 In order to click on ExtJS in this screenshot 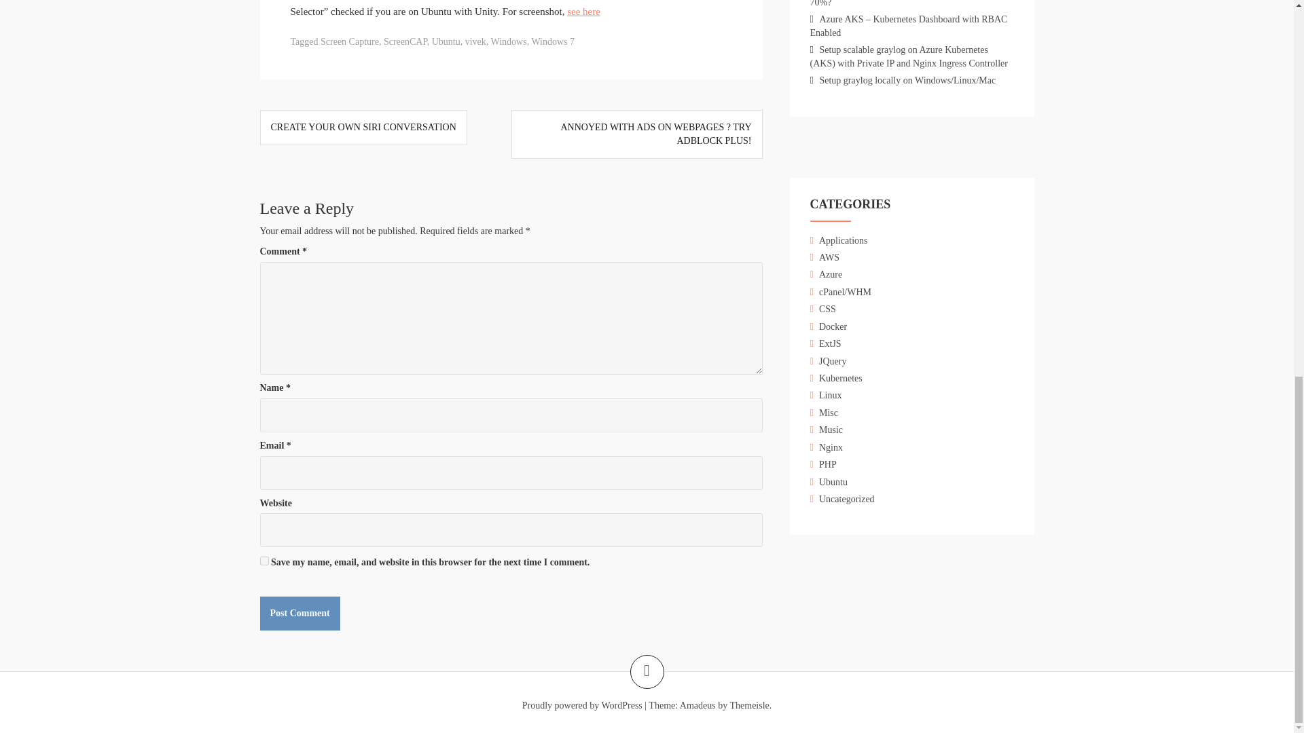, I will do `click(830, 343)`.